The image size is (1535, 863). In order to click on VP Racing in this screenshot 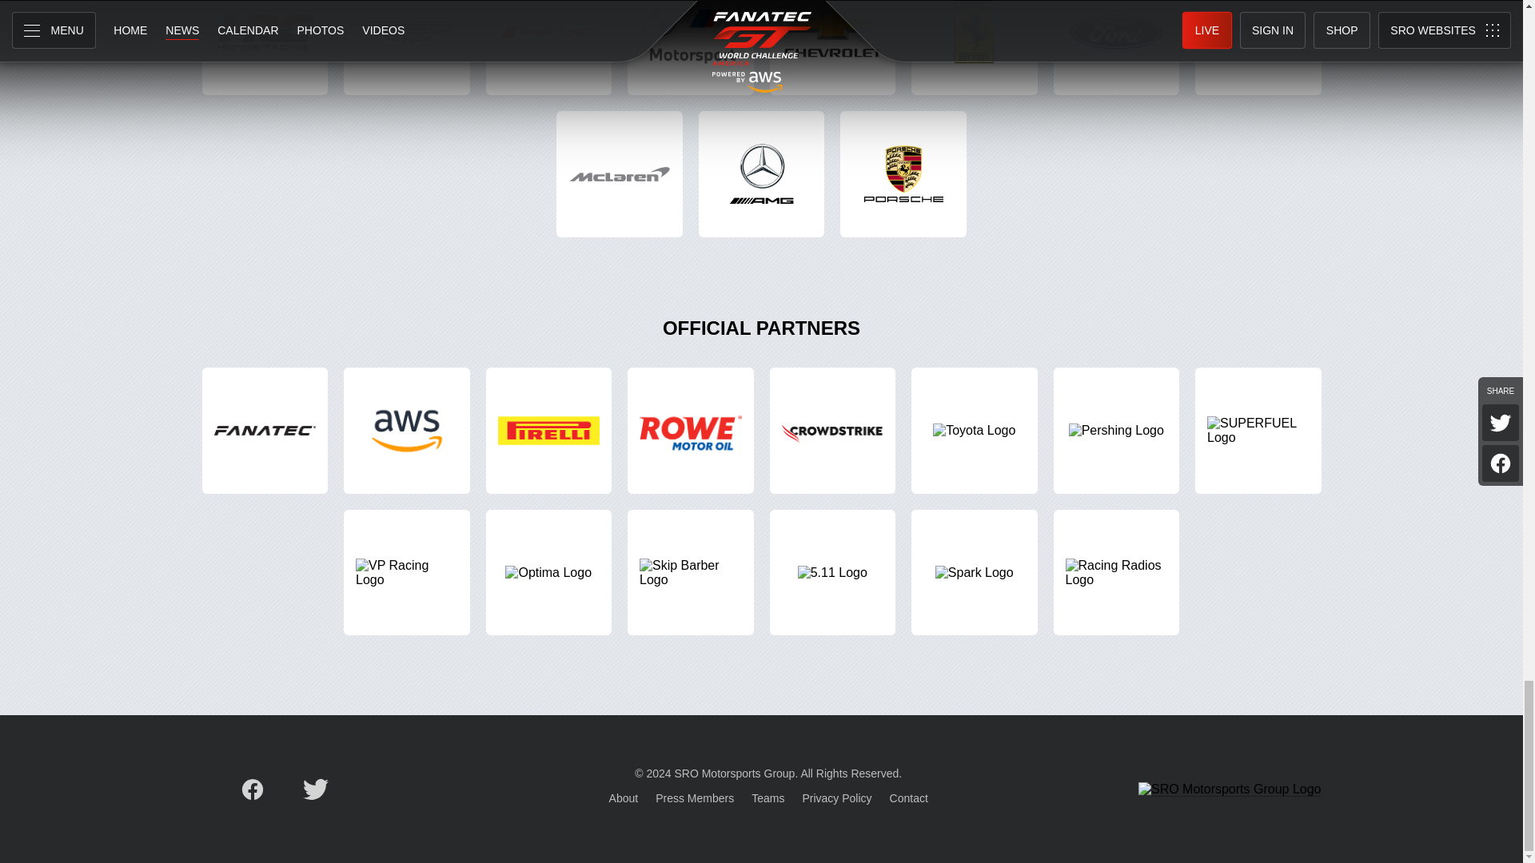, I will do `click(406, 572)`.